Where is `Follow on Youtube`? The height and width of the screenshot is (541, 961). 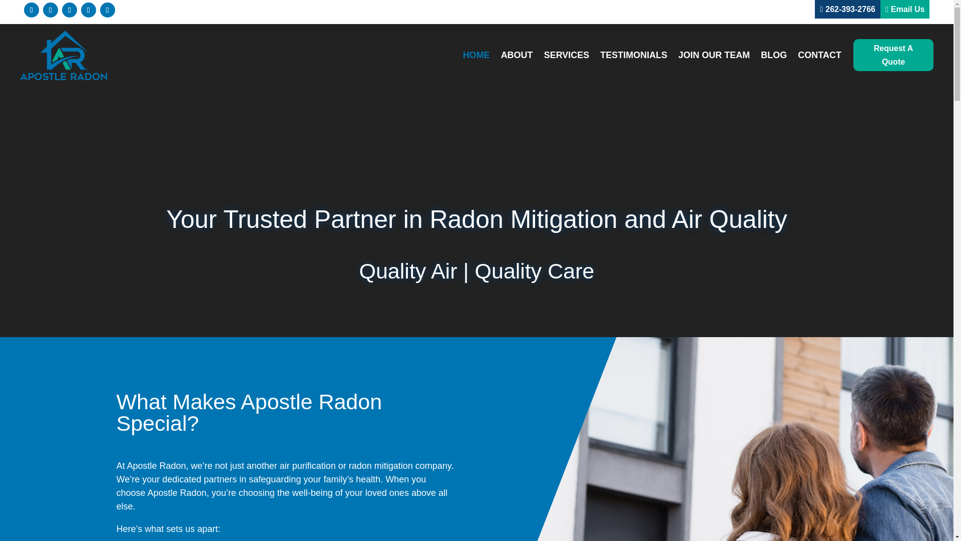
Follow on Youtube is located at coordinates (88, 10).